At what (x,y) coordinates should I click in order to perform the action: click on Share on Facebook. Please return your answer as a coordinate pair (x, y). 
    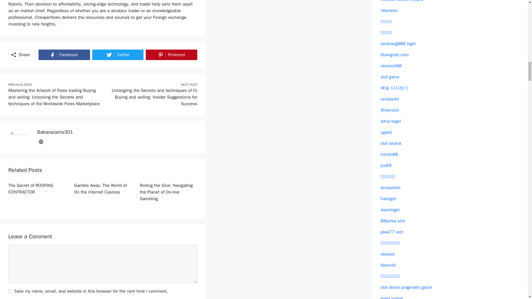
    Looking at the image, I should click on (55, 132).